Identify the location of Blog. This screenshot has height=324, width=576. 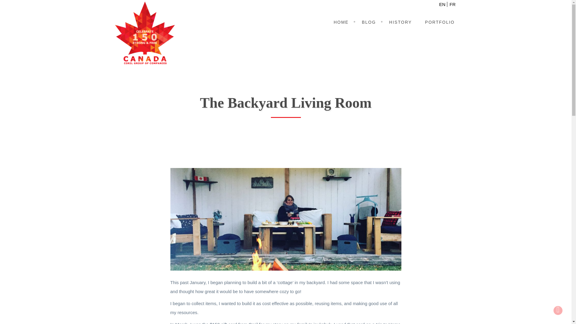
(369, 22).